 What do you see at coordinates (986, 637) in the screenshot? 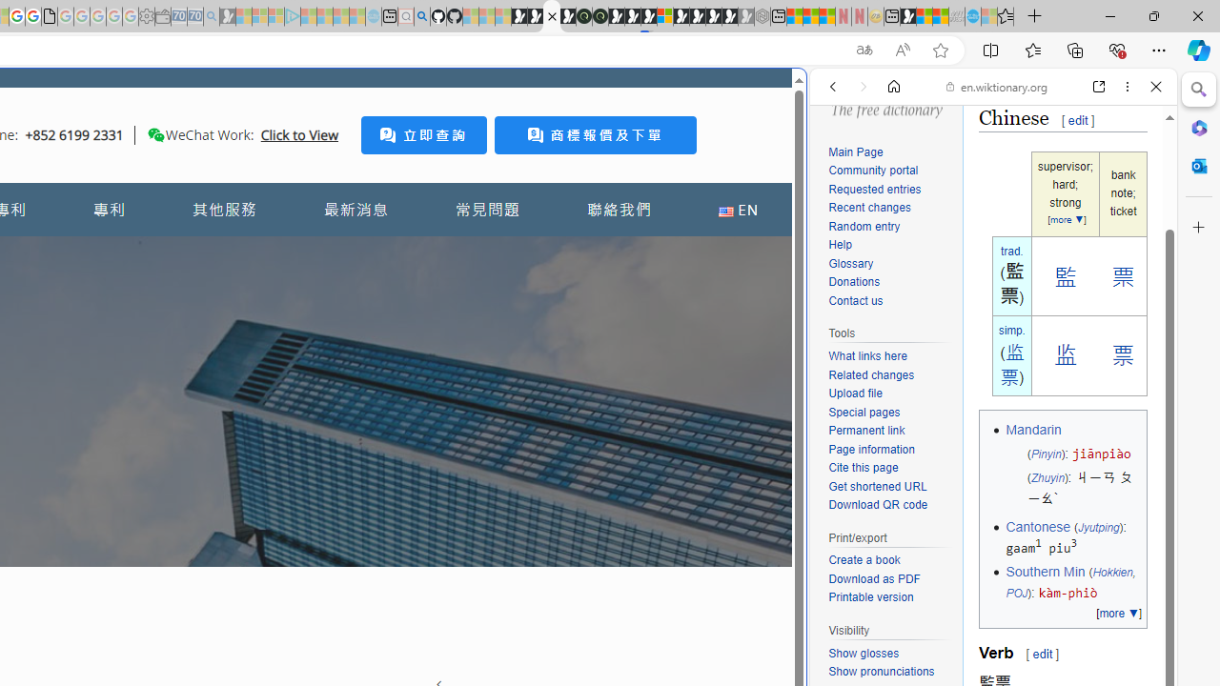
I see `Wiktionary` at bounding box center [986, 637].